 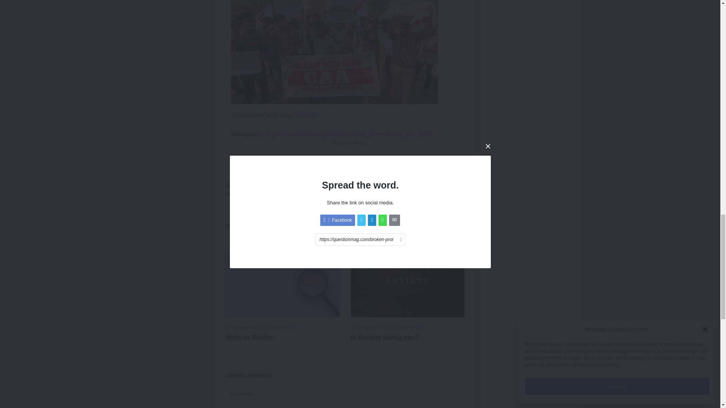 I want to click on Is Anxiety eating you?, so click(x=408, y=338).